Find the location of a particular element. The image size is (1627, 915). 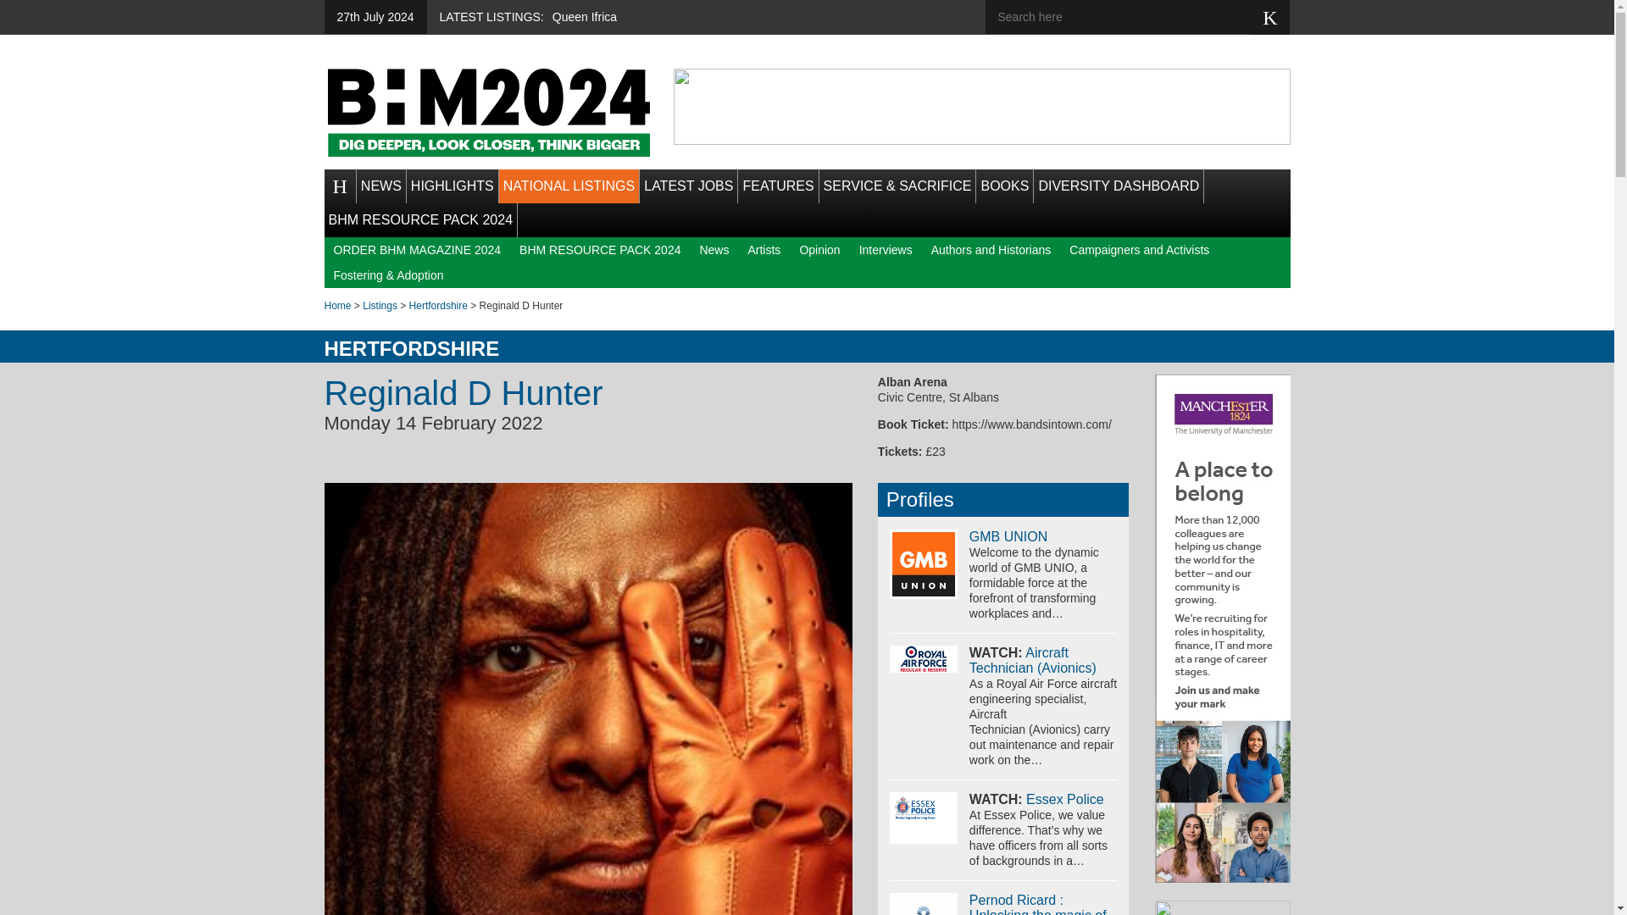

Pernod Ricard : Unlocking the magic of human connection is located at coordinates (1037, 904).